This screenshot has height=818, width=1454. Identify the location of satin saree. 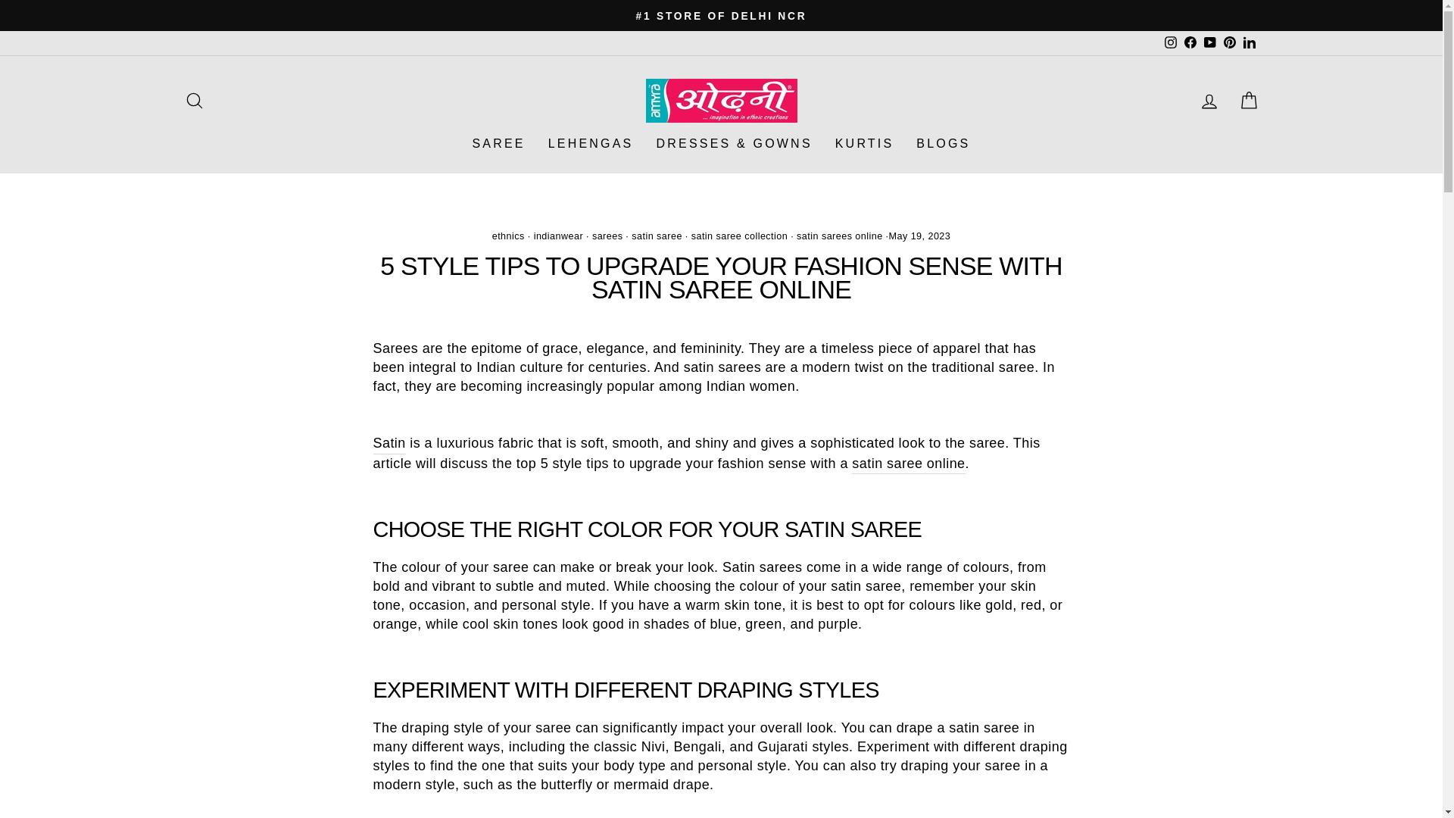
(656, 236).